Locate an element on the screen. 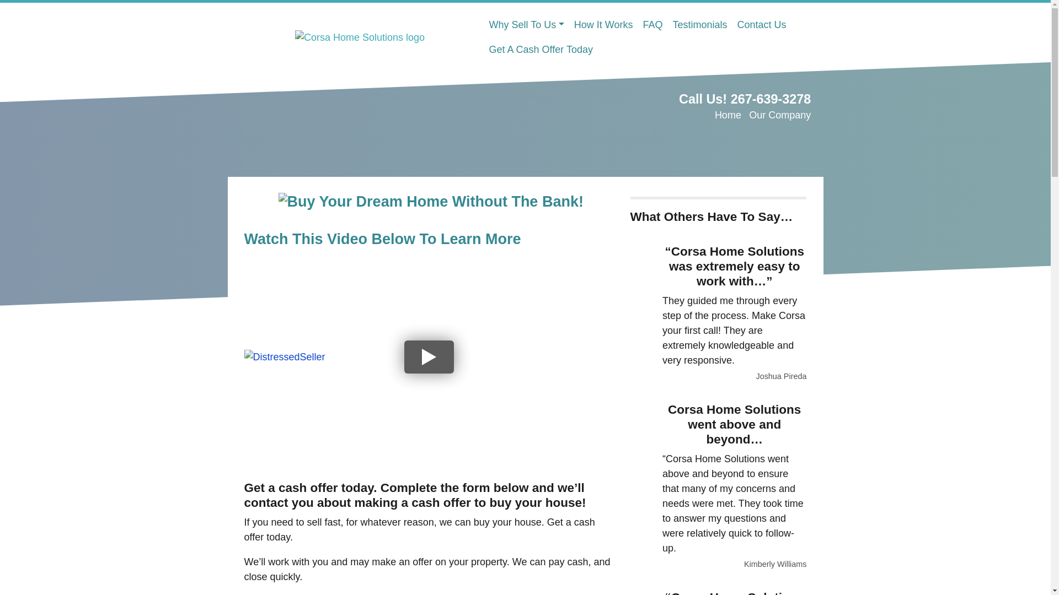 The height and width of the screenshot is (595, 1059). Contact Us is located at coordinates (762, 25).